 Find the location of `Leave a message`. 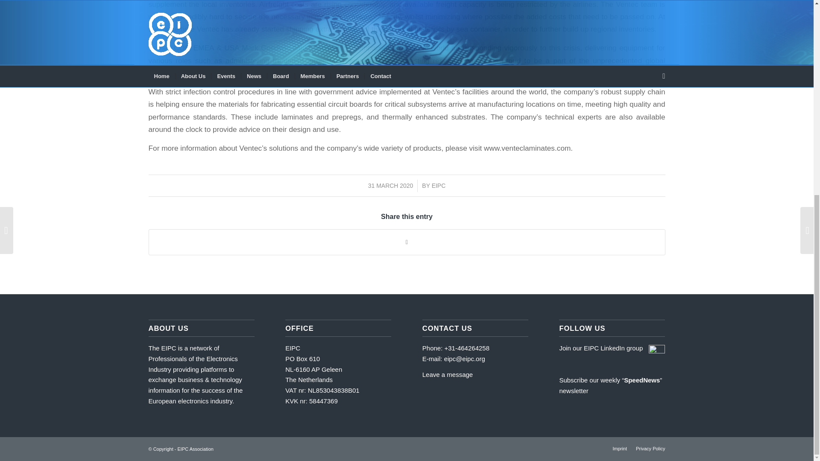

Leave a message is located at coordinates (448, 374).